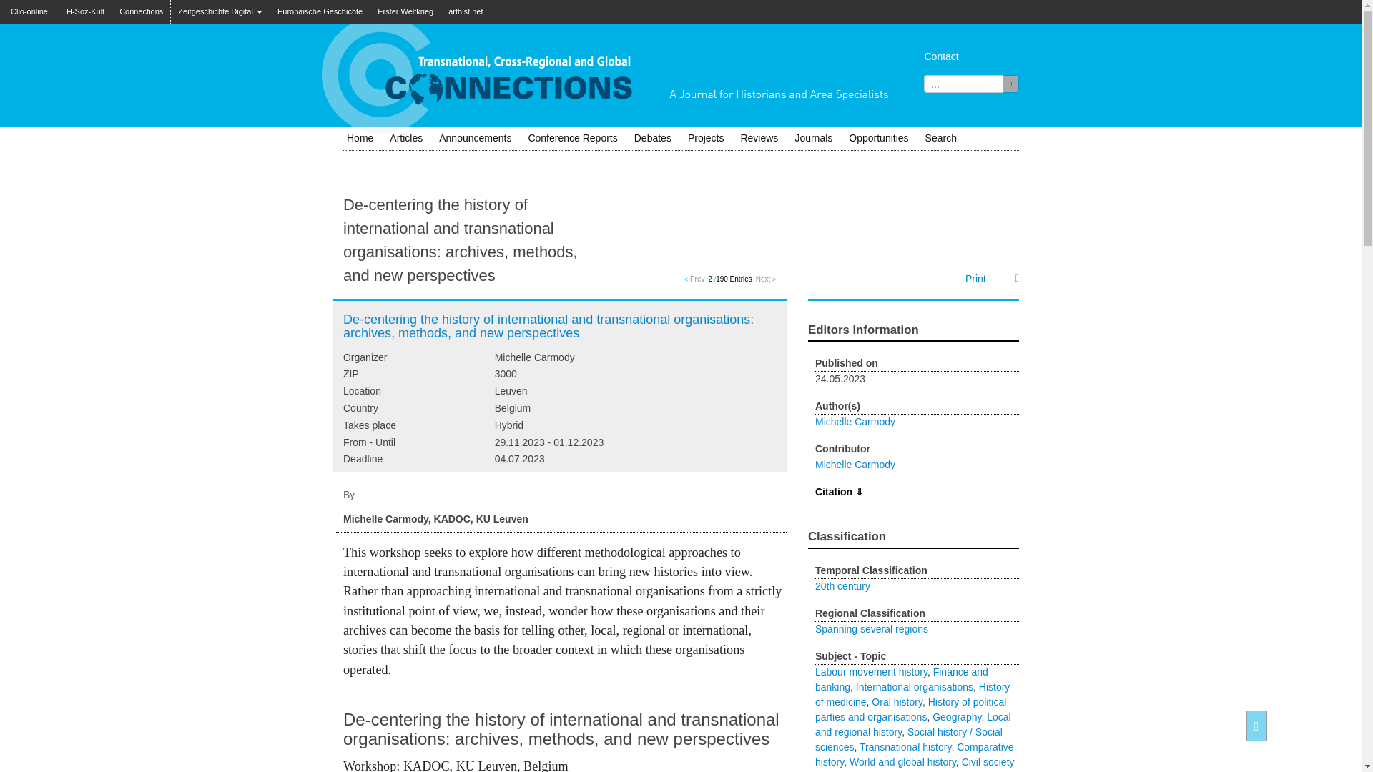  I want to click on Conference Reports, so click(572, 138).